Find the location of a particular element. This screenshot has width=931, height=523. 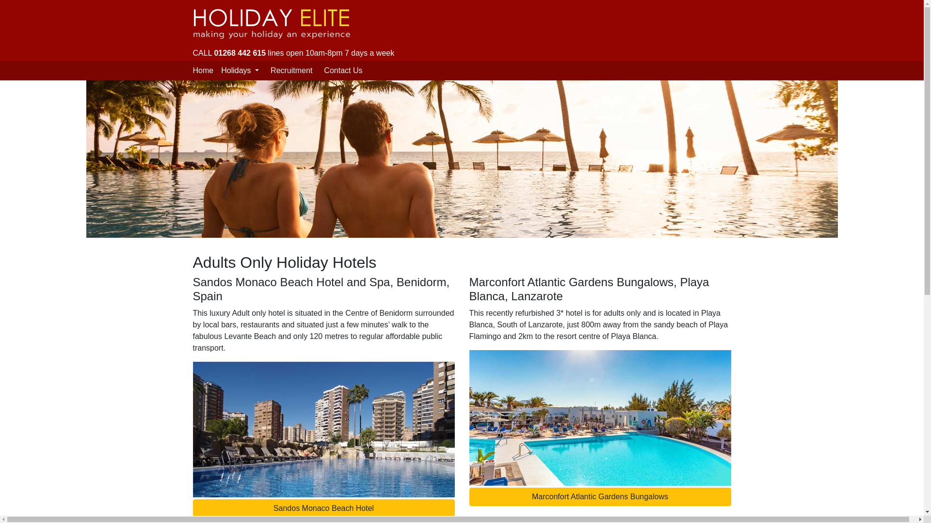

Recruitment is located at coordinates (291, 71).